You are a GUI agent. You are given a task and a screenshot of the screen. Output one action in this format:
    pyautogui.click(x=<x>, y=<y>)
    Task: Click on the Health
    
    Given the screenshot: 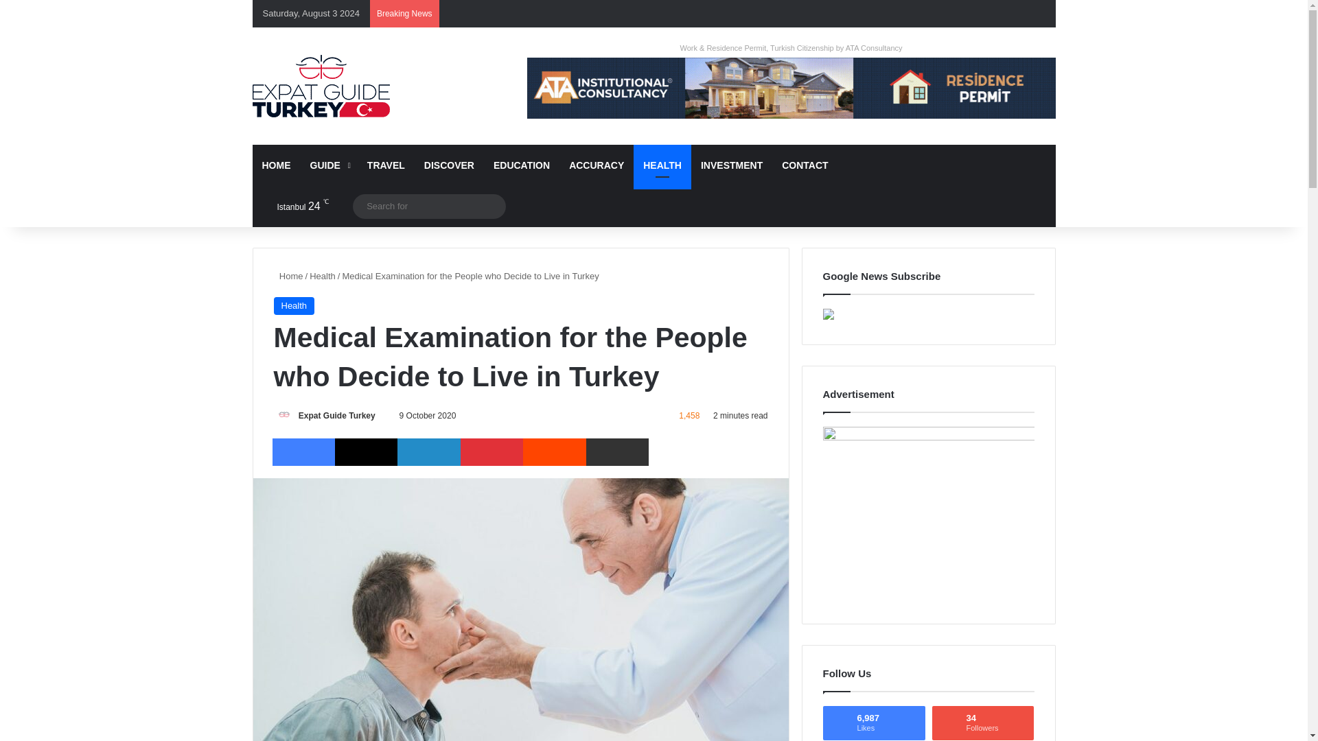 What is the action you would take?
    pyautogui.click(x=323, y=276)
    